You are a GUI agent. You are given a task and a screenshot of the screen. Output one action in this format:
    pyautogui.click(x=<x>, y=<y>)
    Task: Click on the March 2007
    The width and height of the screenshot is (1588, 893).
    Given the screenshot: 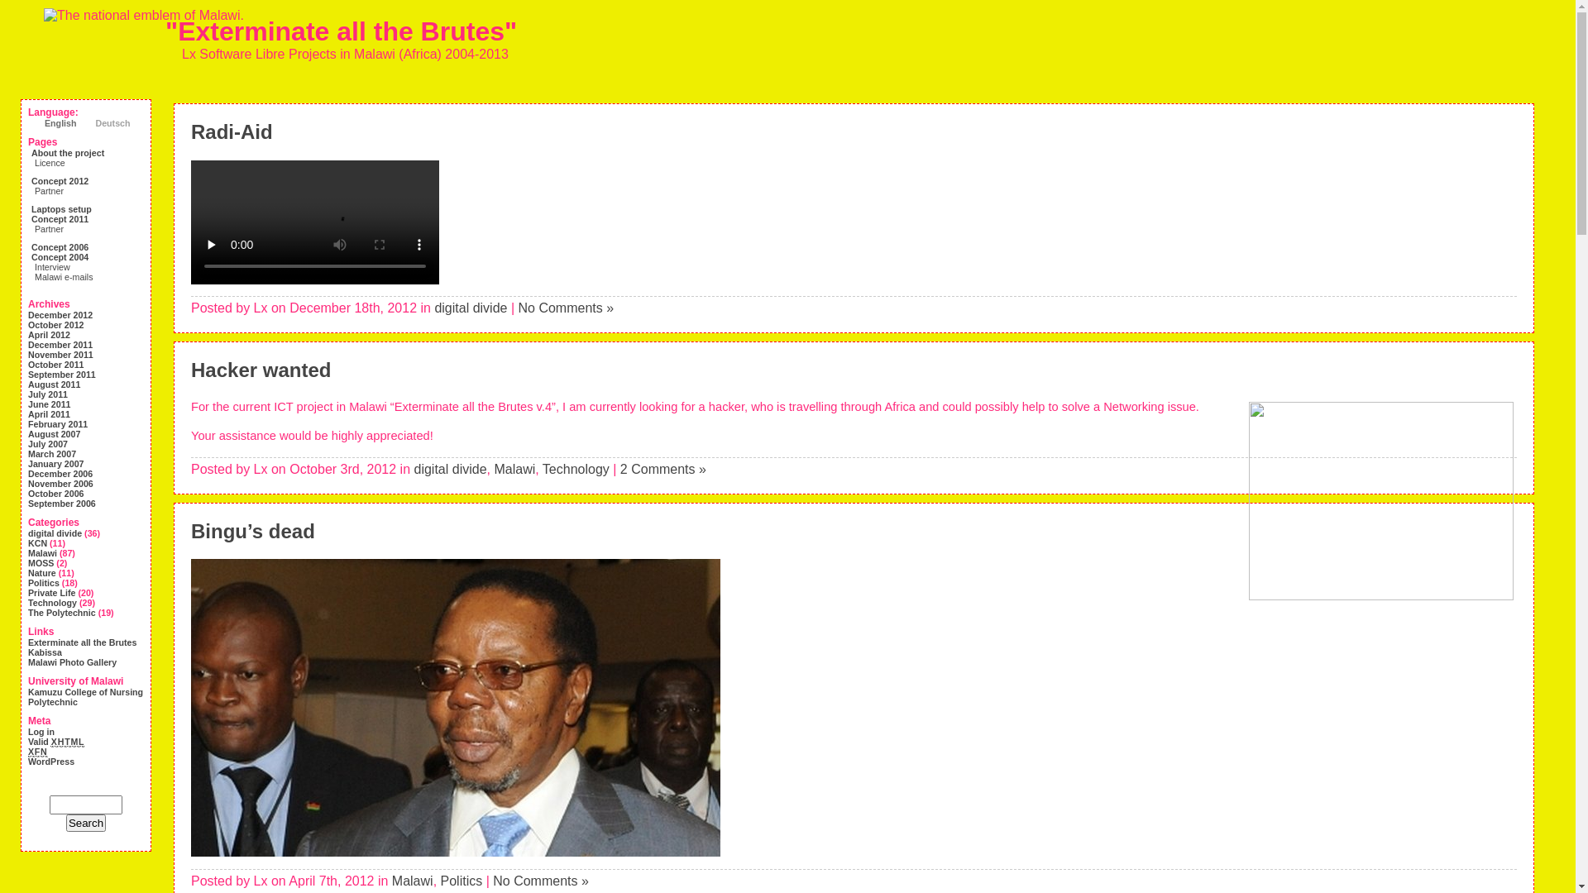 What is the action you would take?
    pyautogui.click(x=52, y=454)
    